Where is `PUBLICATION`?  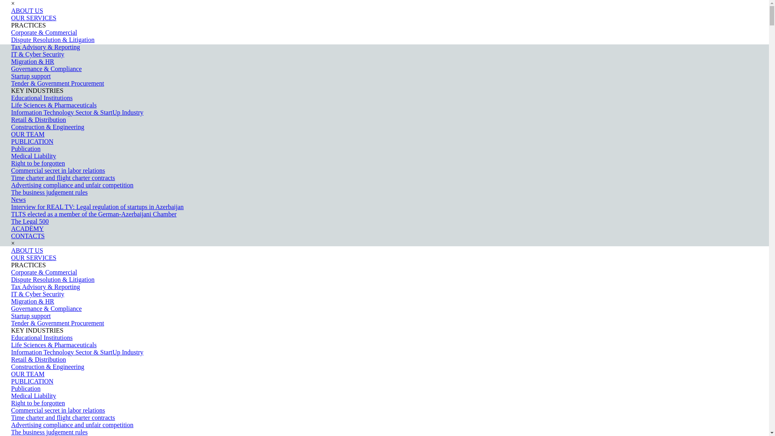 PUBLICATION is located at coordinates (32, 141).